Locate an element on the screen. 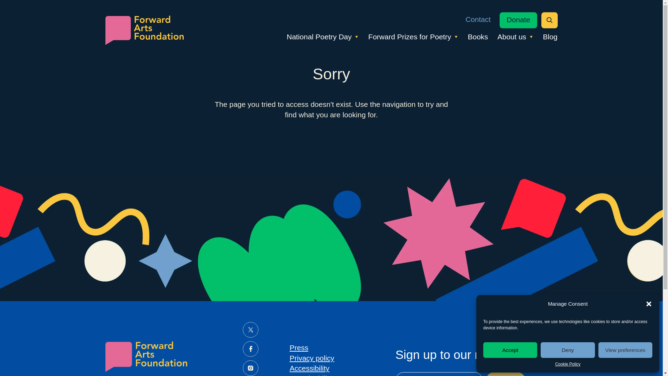 The image size is (668, 376). Cookie Policy is located at coordinates (568, 364).